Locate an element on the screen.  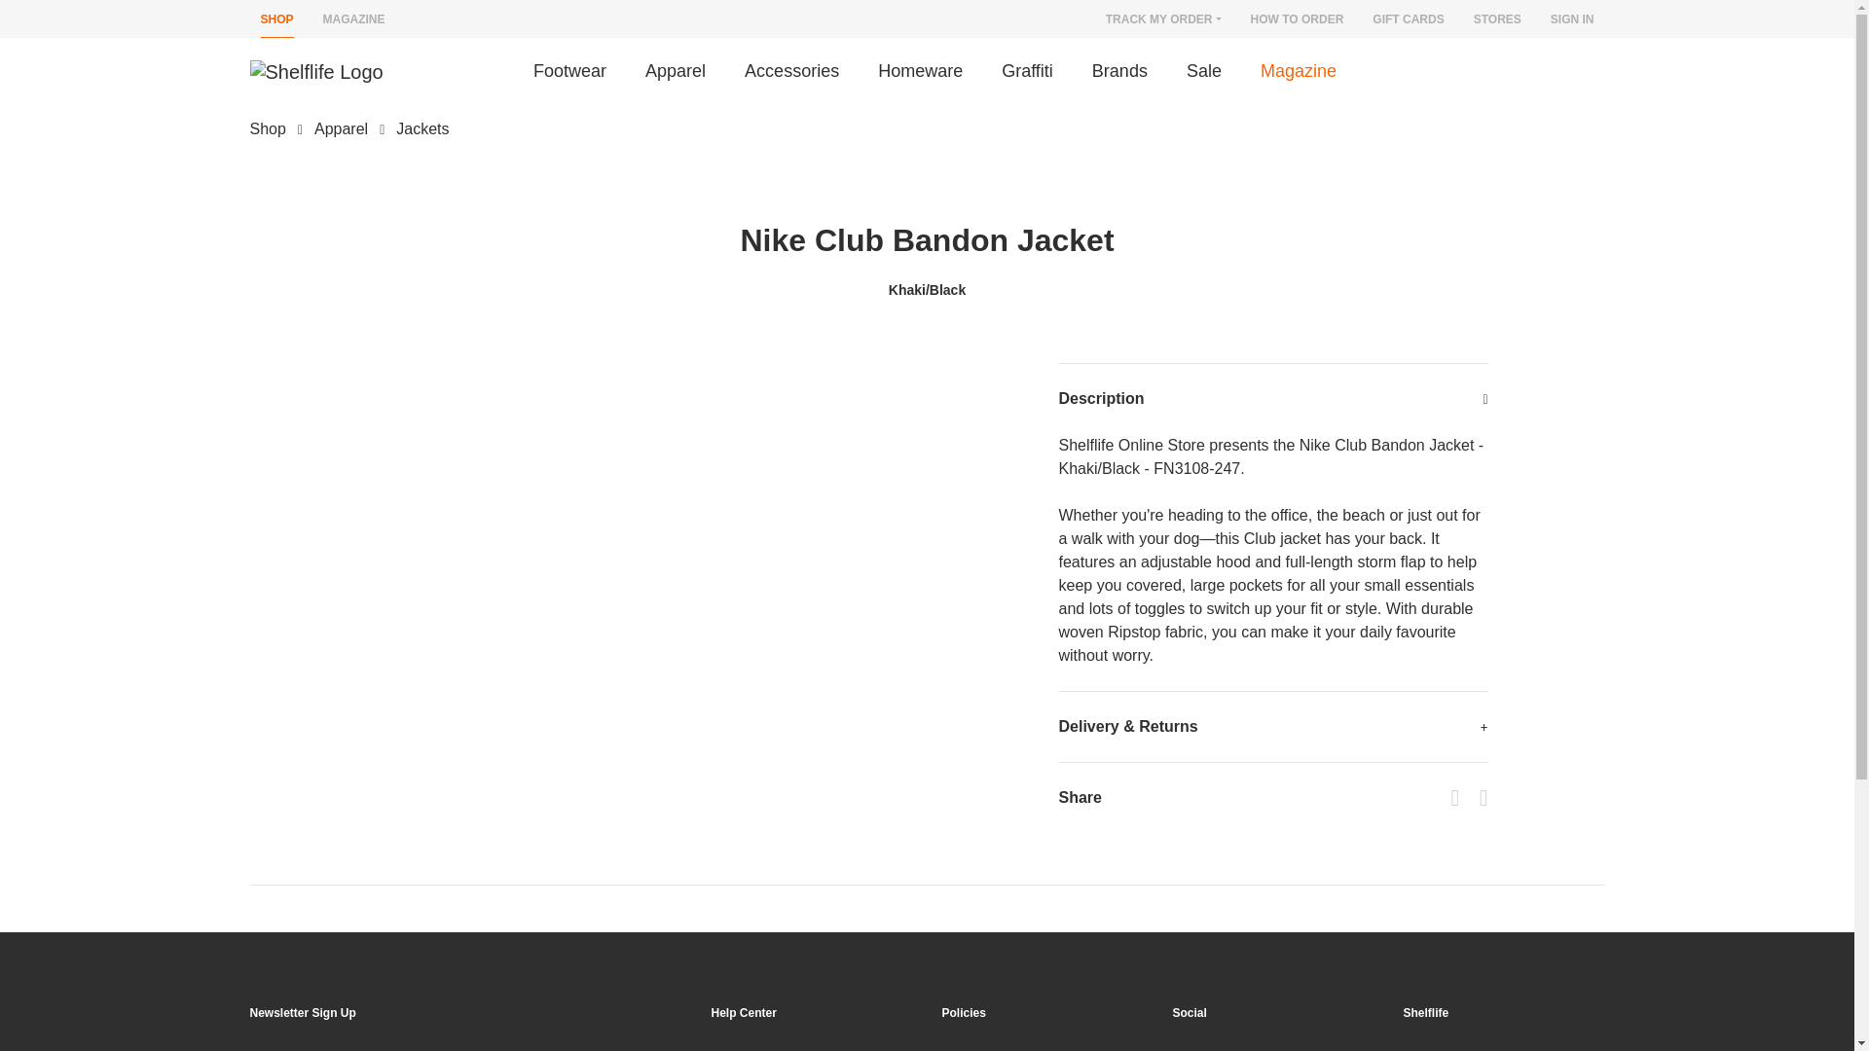
TRACK MY ORDER is located at coordinates (1164, 21).